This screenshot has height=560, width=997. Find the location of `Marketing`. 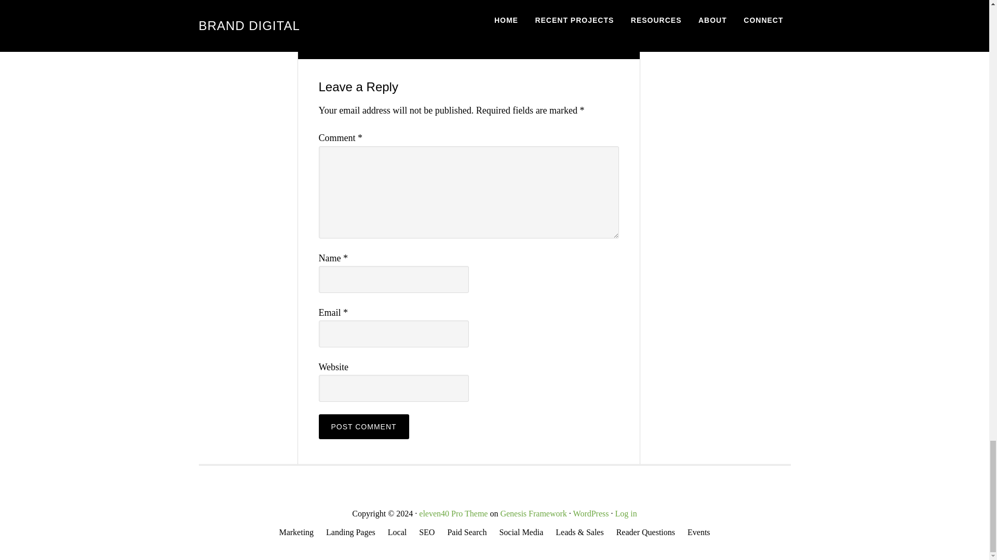

Marketing is located at coordinates (296, 533).